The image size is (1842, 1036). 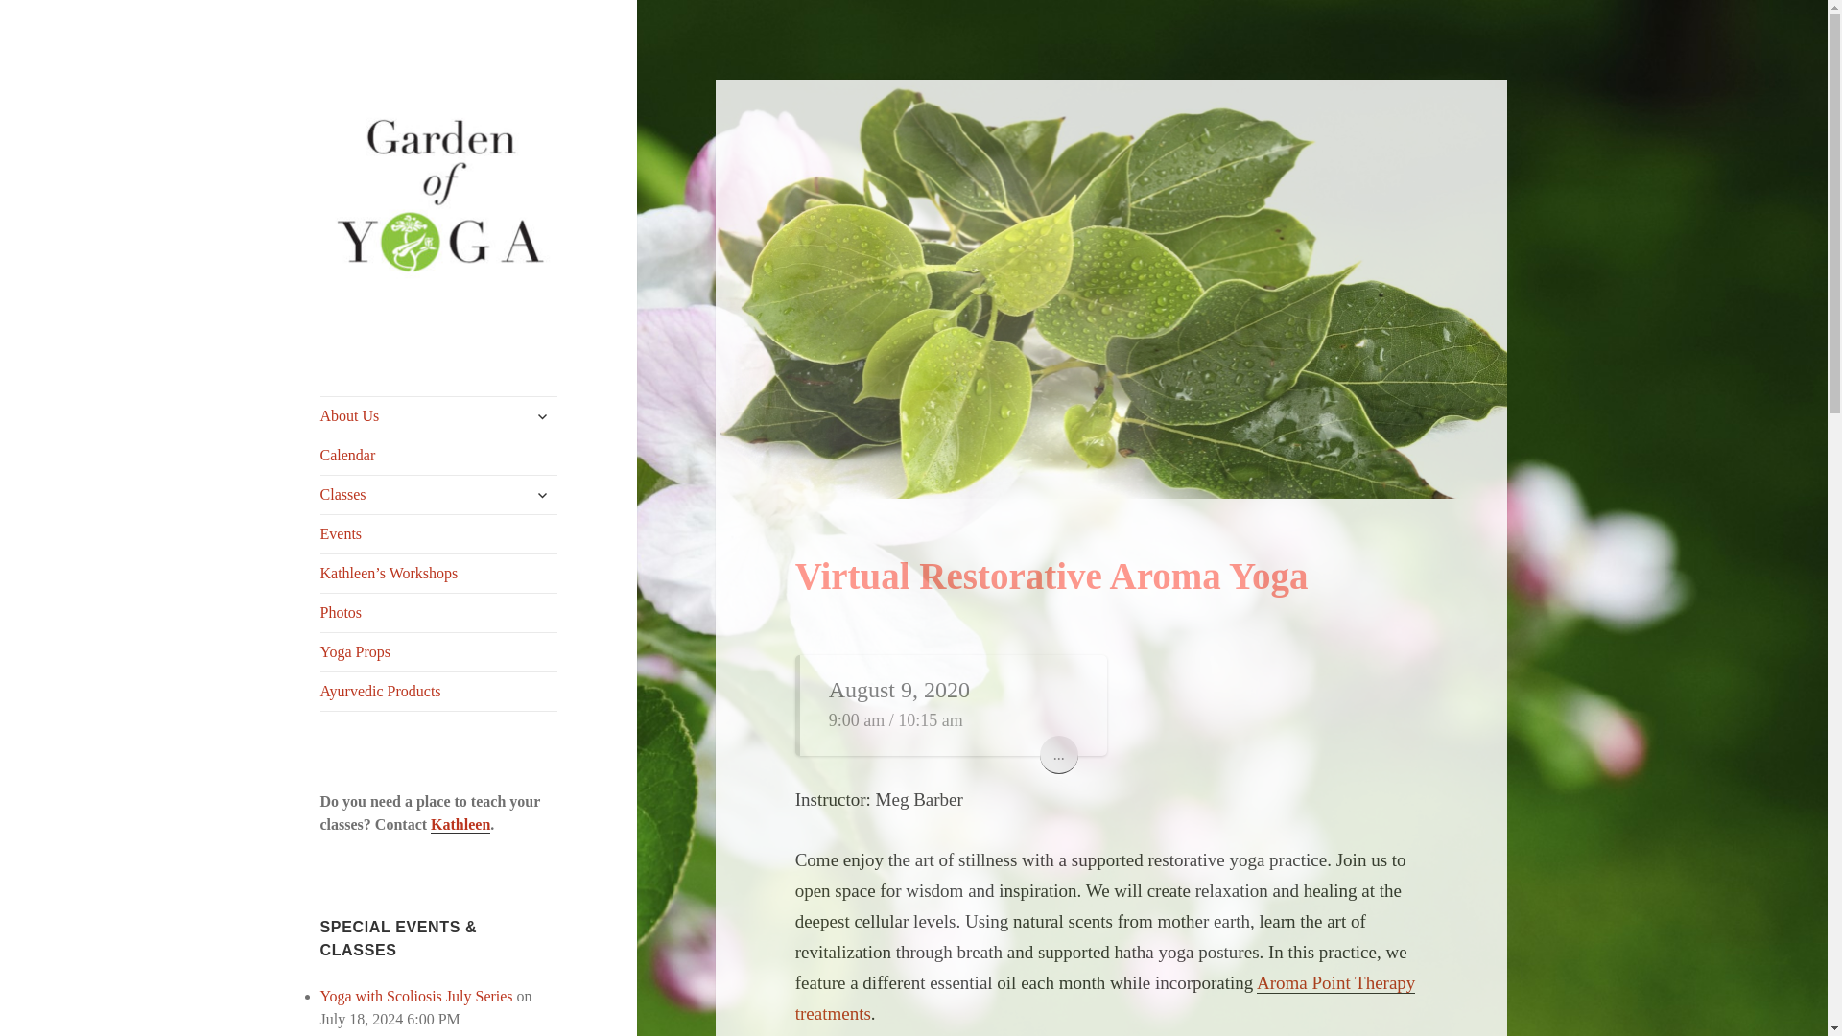 I want to click on Calendar, so click(x=439, y=455).